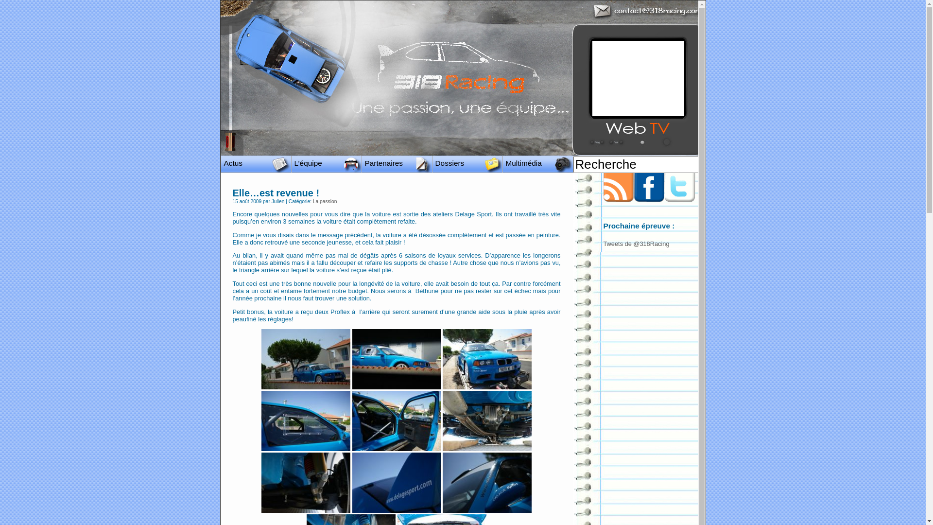  I want to click on Actus, so click(258, 163).